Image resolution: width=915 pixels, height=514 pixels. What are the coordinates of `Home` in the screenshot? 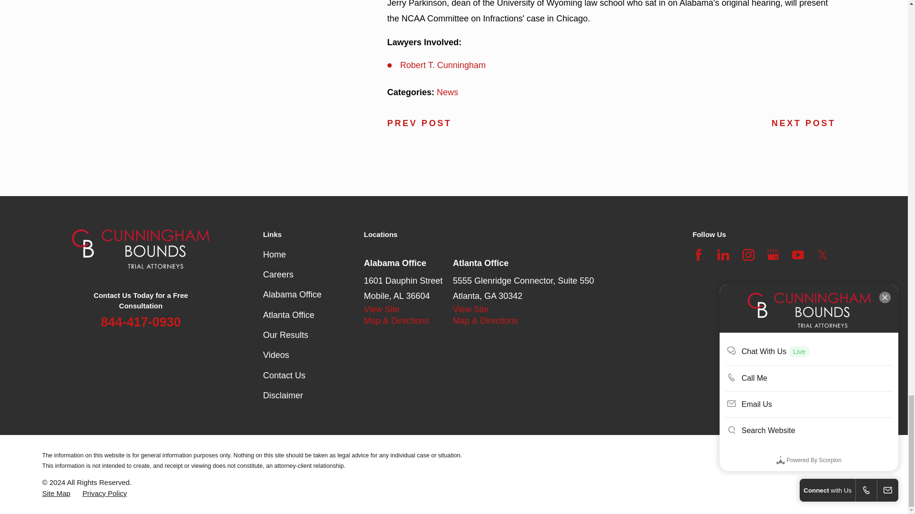 It's located at (168, 248).